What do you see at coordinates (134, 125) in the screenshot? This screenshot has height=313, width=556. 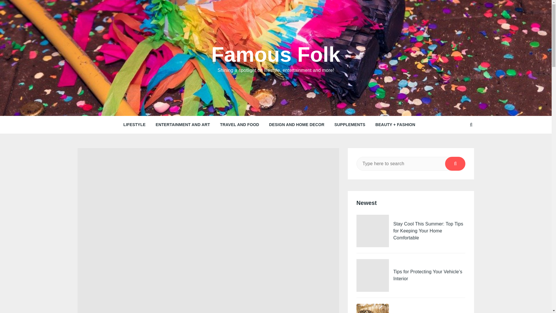 I see `LIFESTYLE` at bounding box center [134, 125].